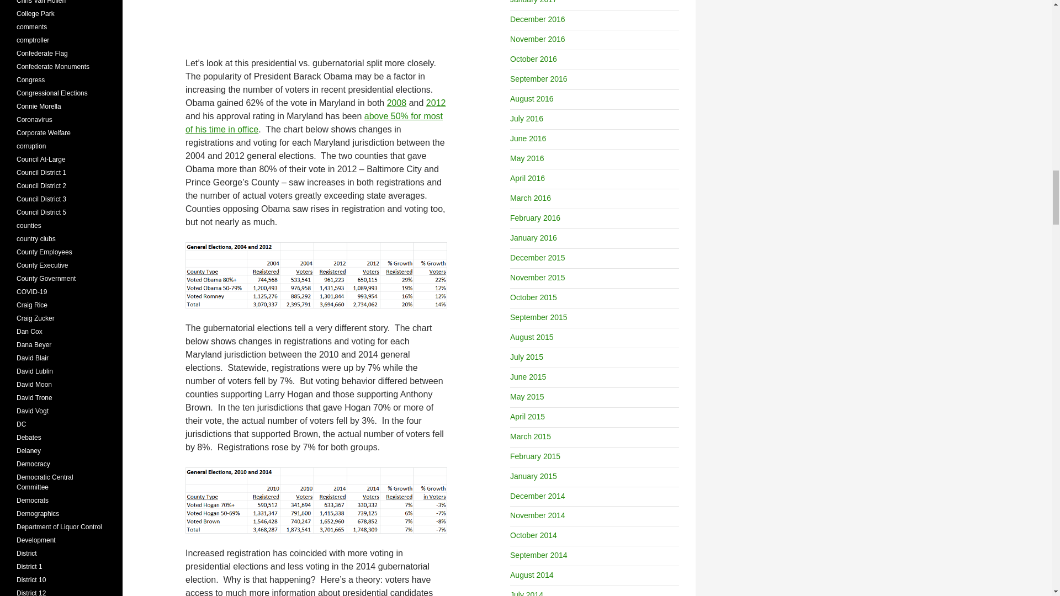 This screenshot has height=596, width=1060. I want to click on 2012, so click(436, 103).